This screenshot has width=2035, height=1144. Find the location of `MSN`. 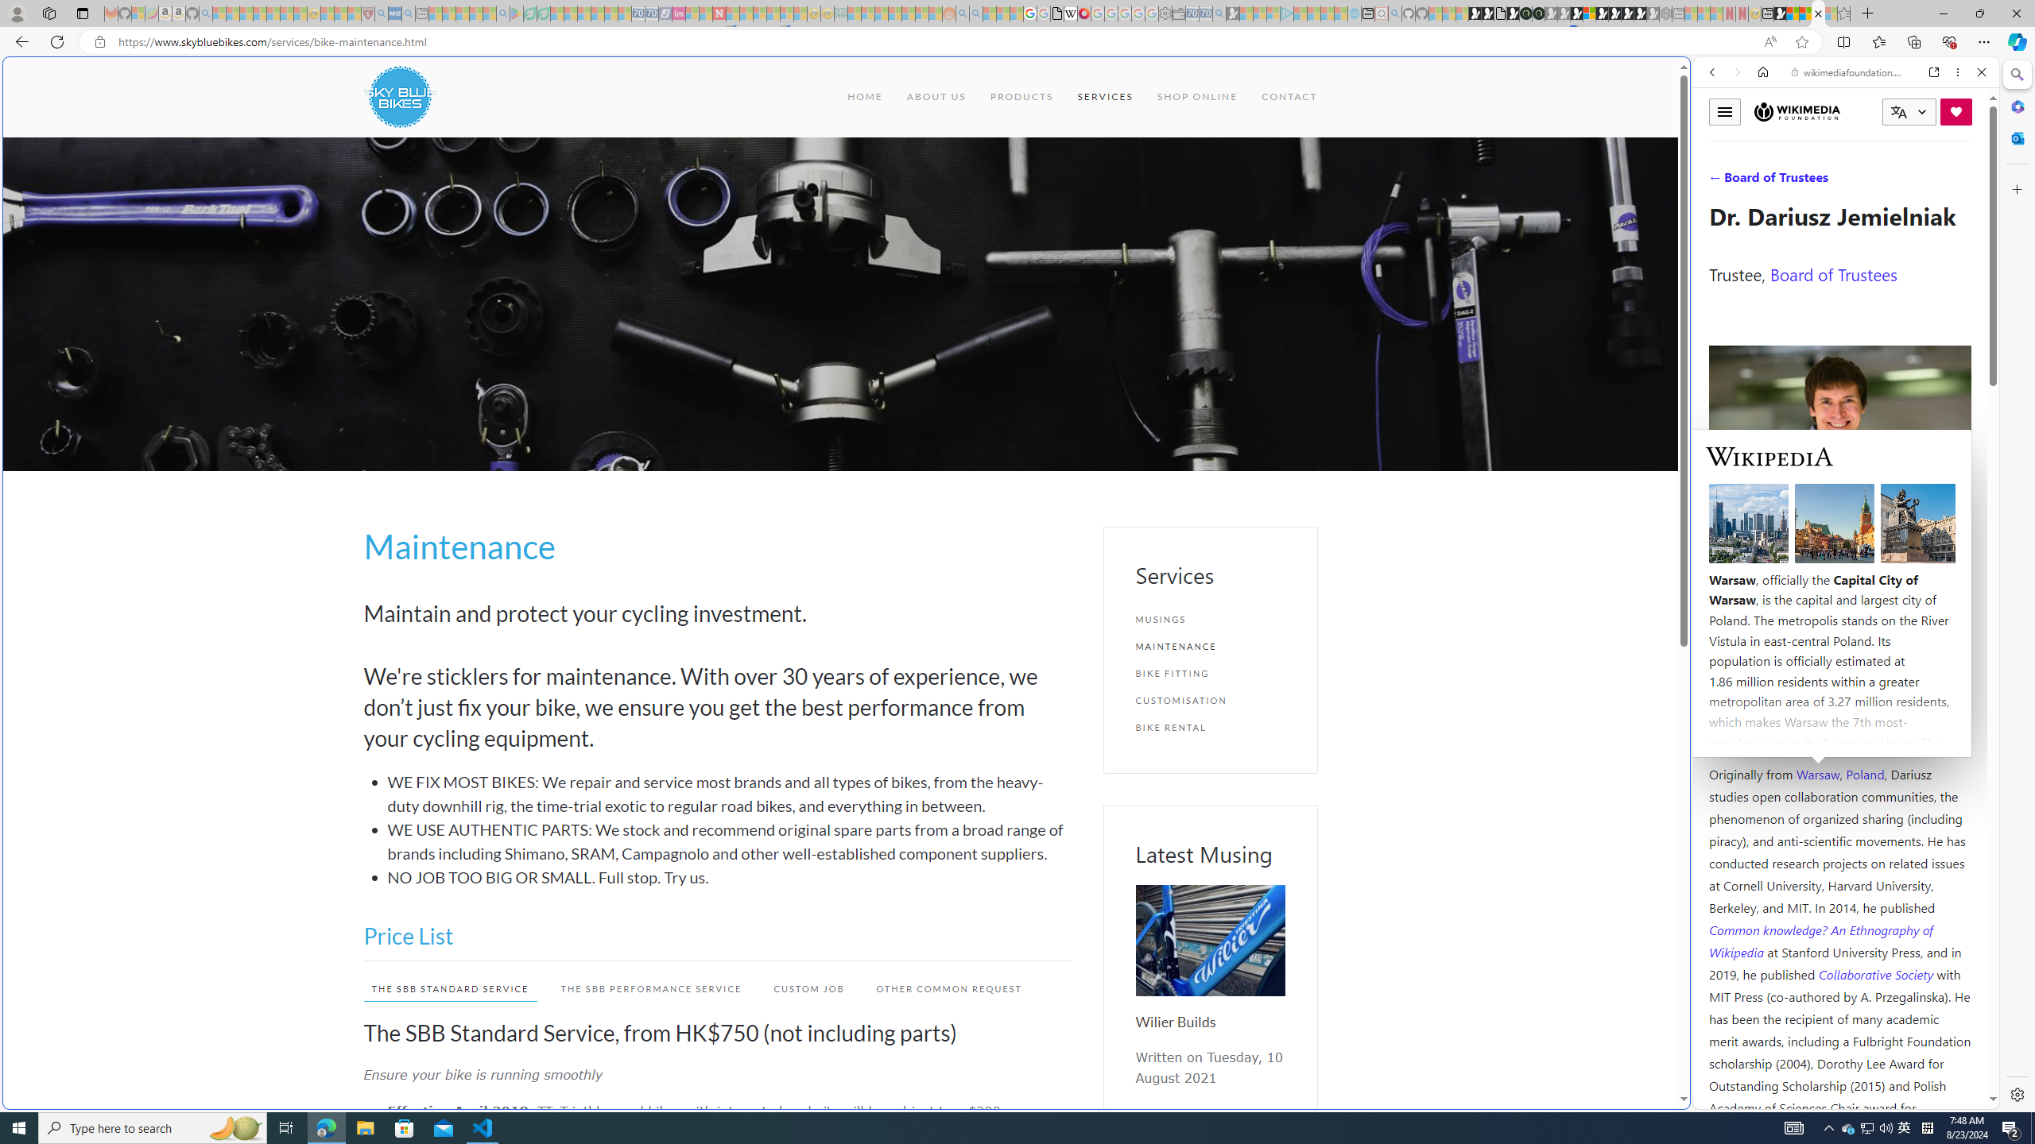

MSN is located at coordinates (1563, 750).